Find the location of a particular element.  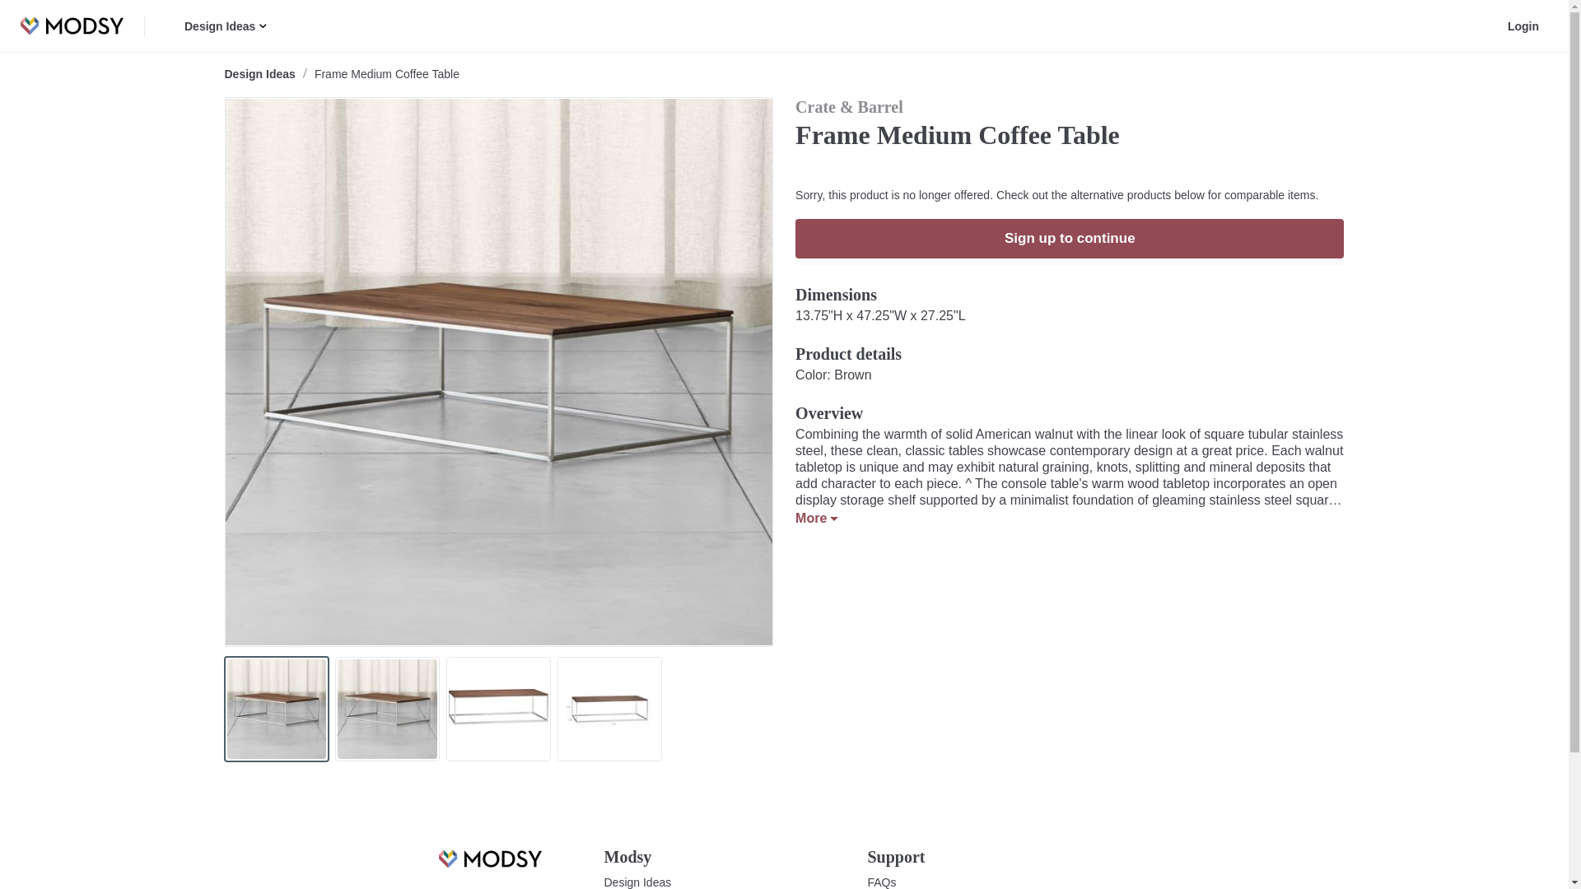

Go to modsy homepageLogo to redirect to modsy homepage is located at coordinates (489, 859).